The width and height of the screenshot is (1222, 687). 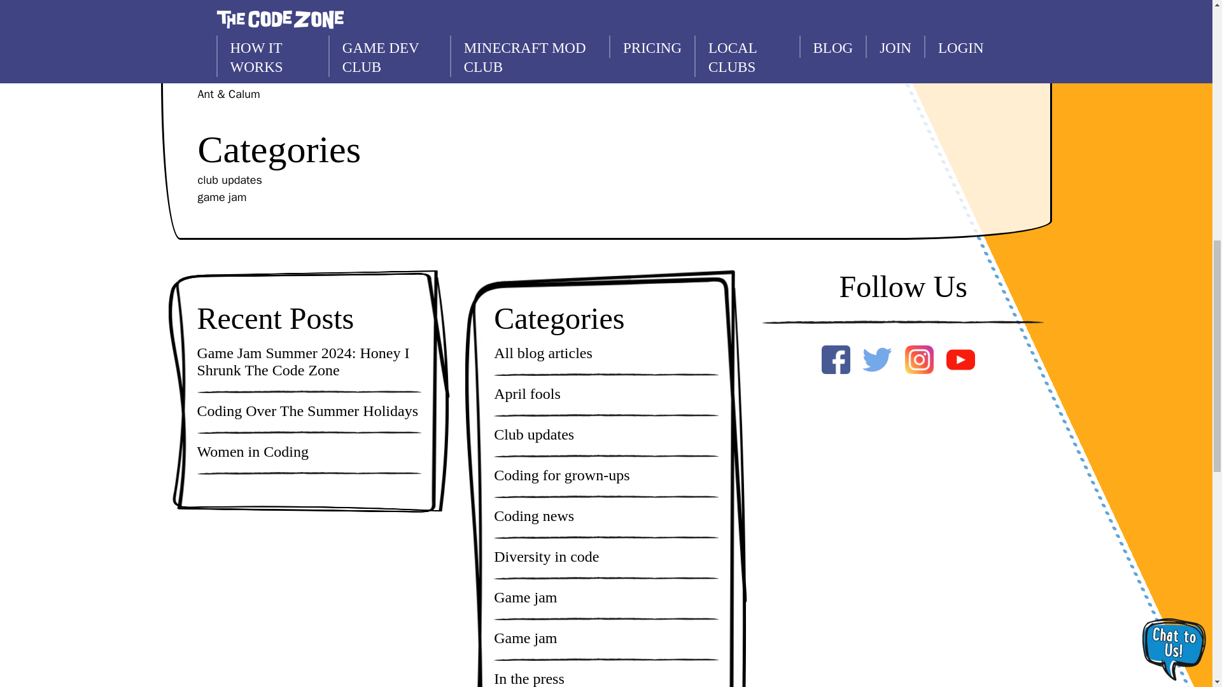 What do you see at coordinates (533, 517) in the screenshot?
I see `Coding news blog articles` at bounding box center [533, 517].